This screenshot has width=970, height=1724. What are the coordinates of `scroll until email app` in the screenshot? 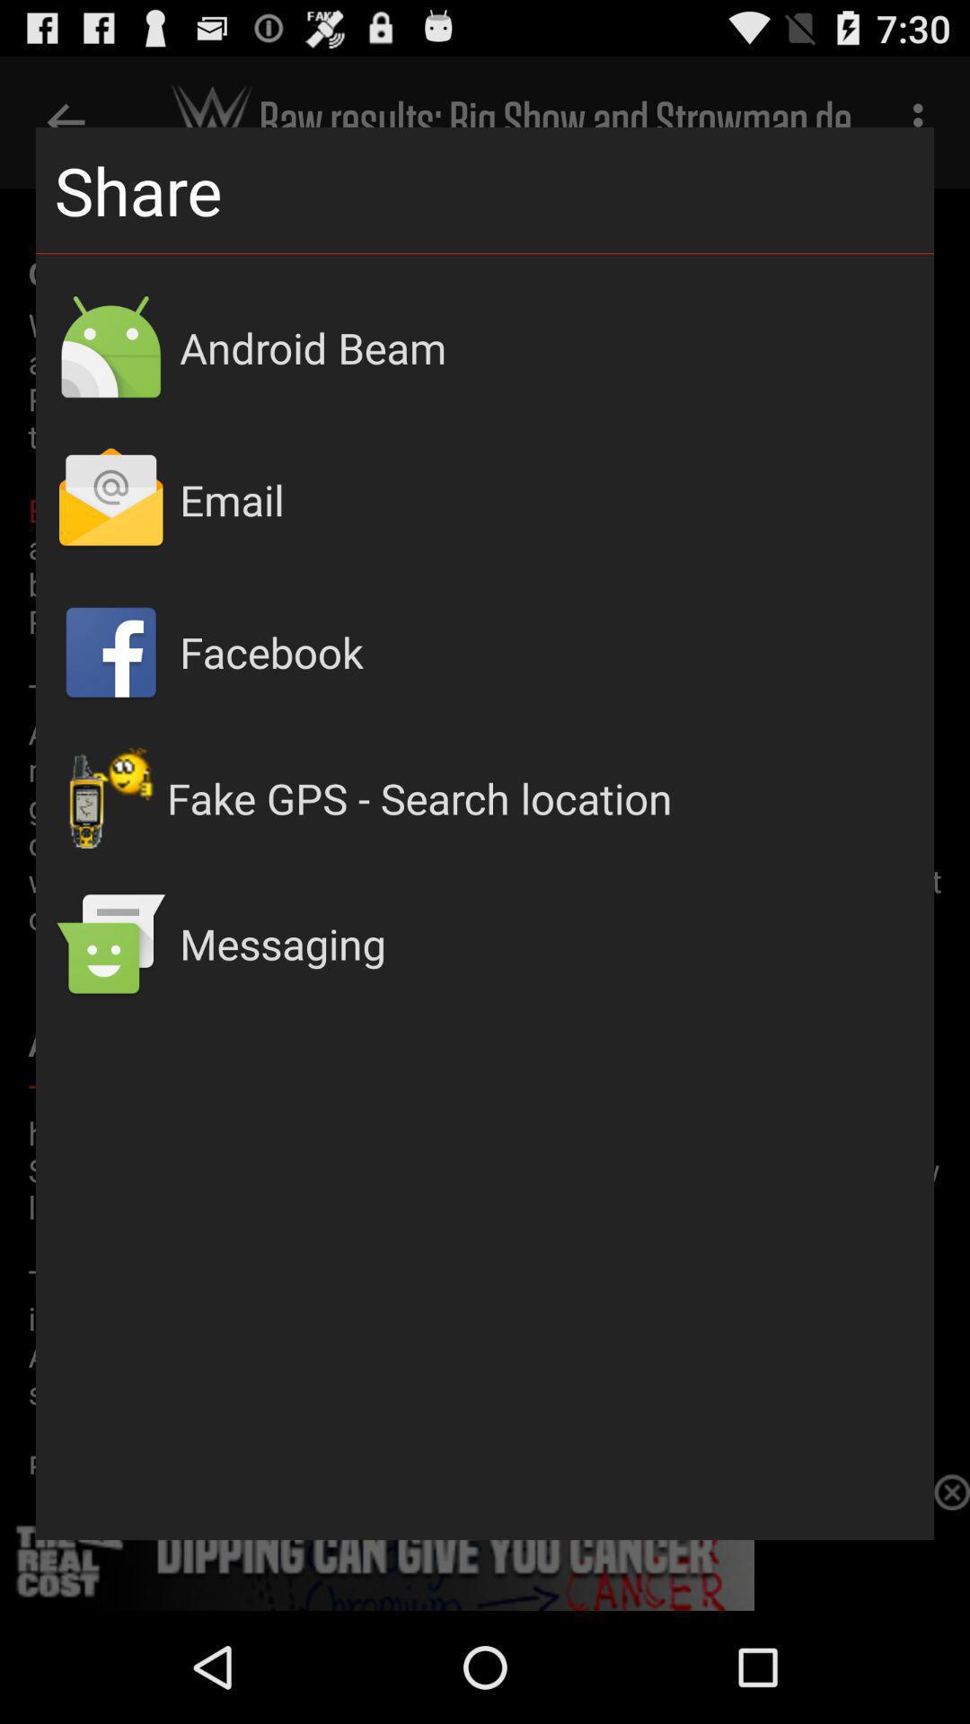 It's located at (548, 499).